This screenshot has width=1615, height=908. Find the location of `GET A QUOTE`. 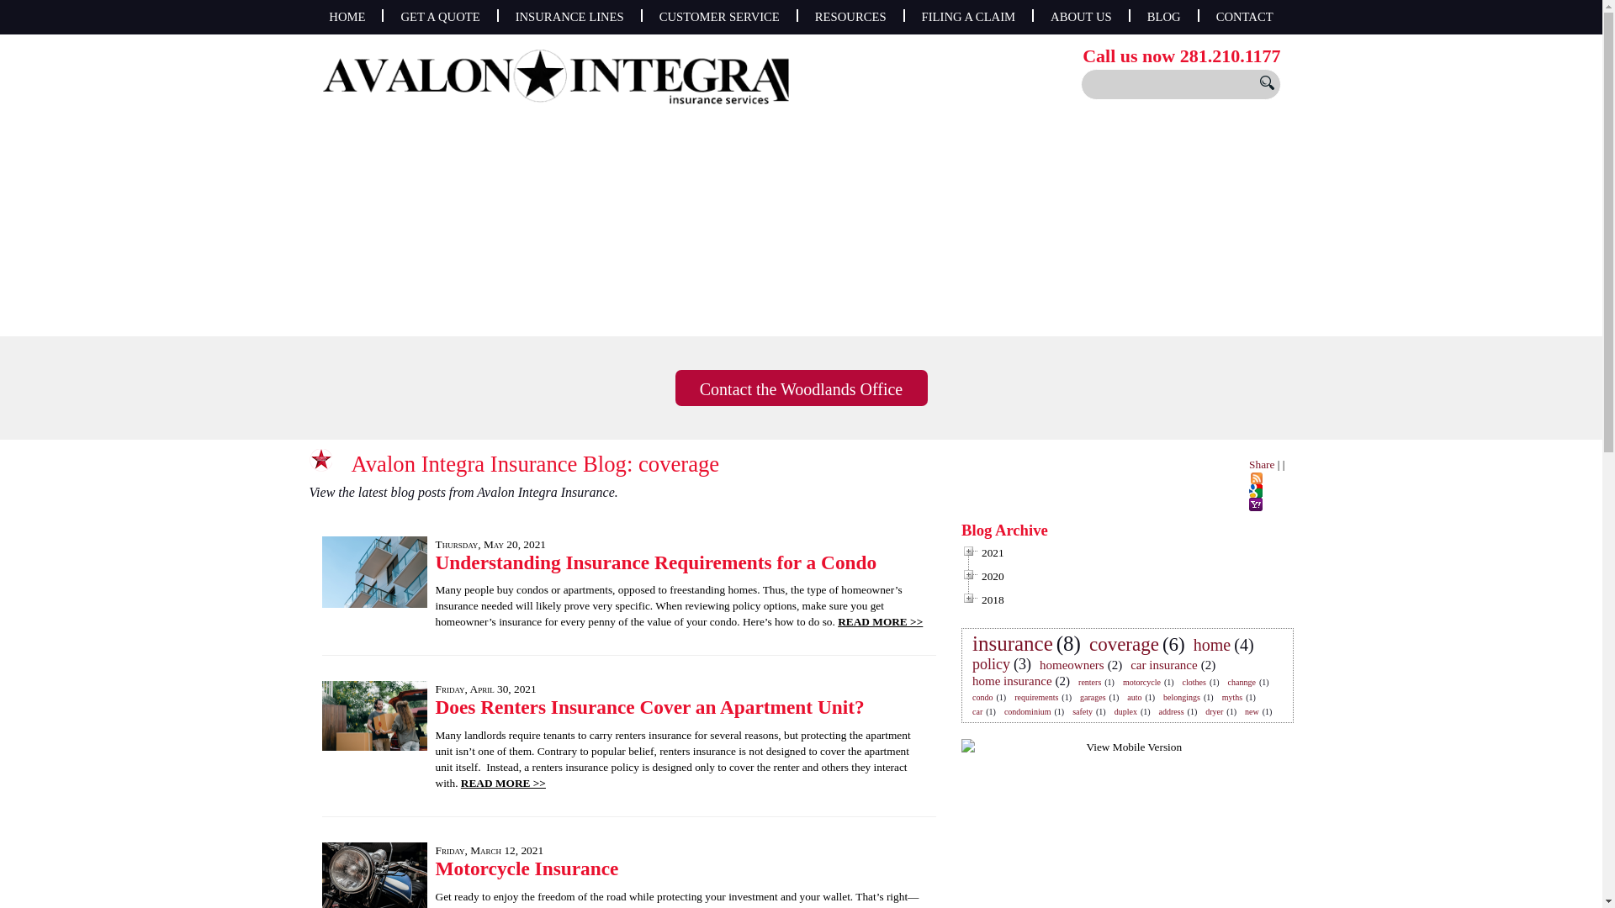

GET A QUOTE is located at coordinates (439, 17).